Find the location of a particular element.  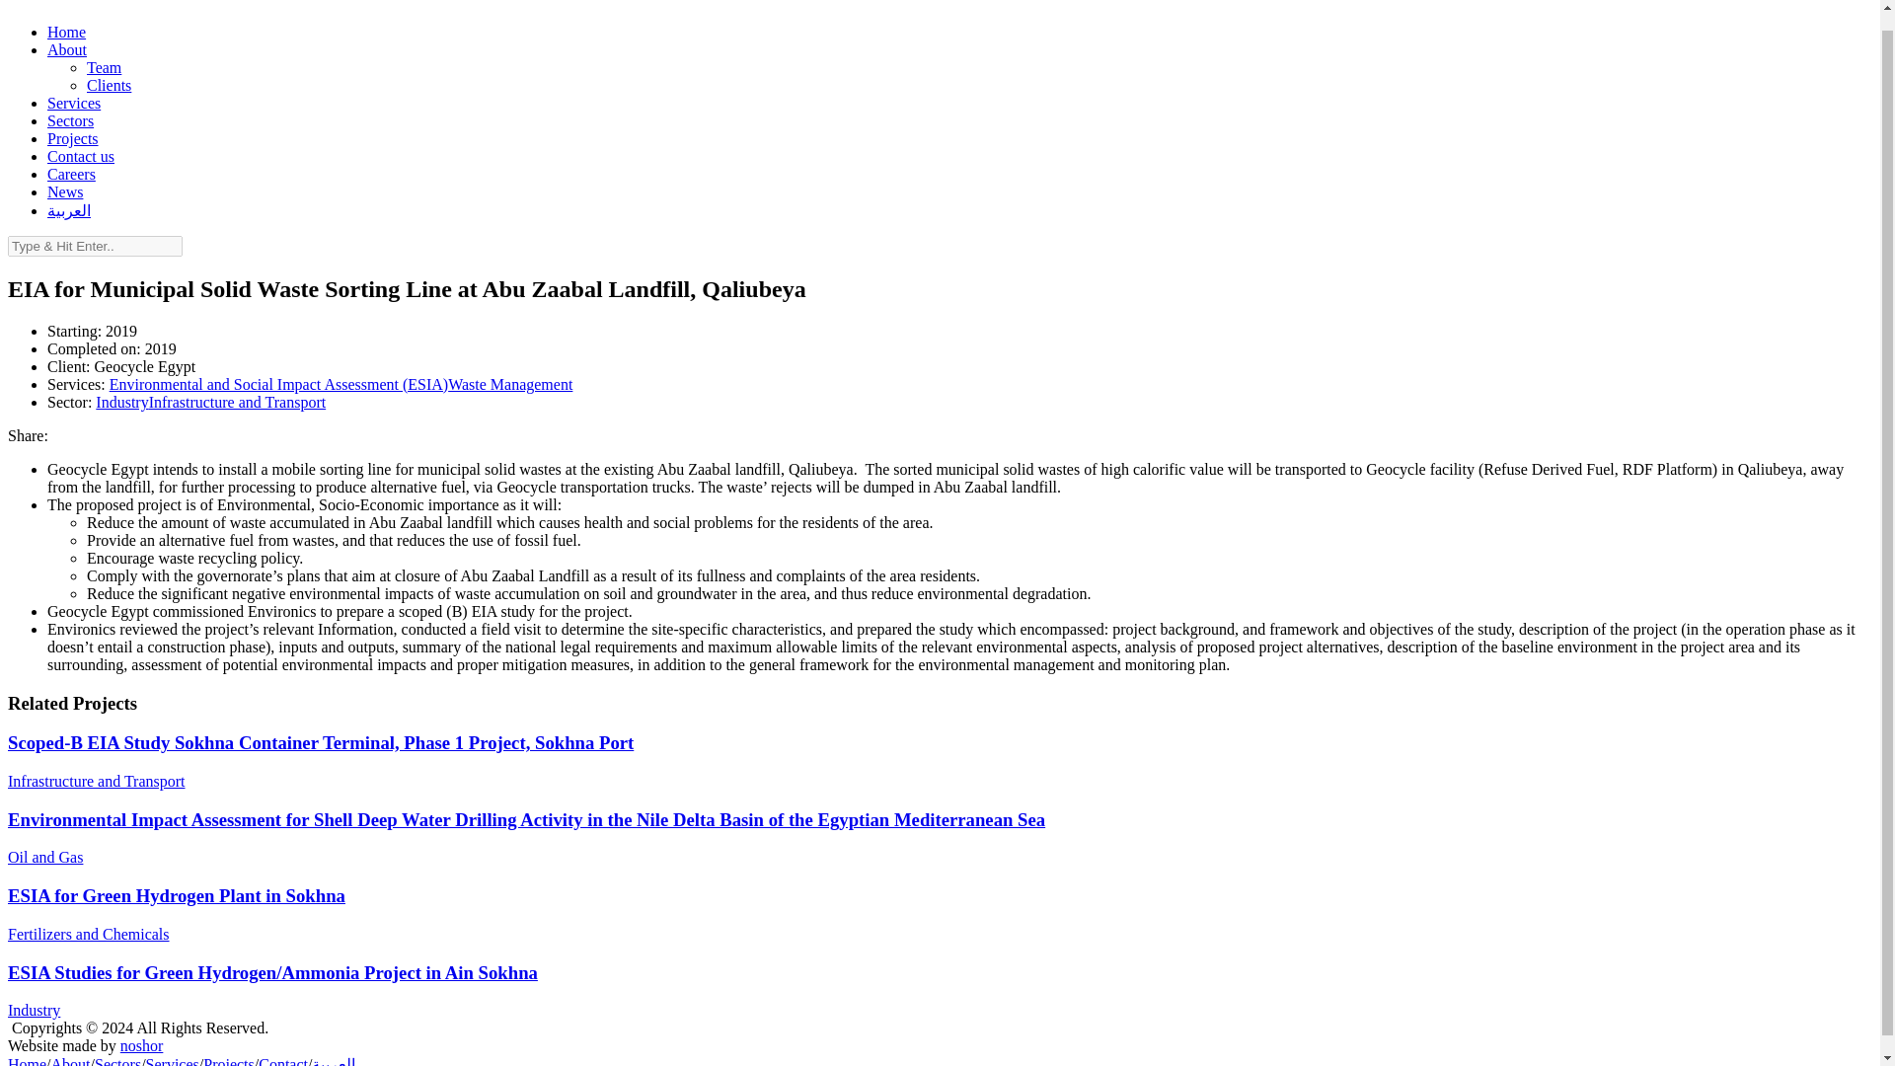

noshor is located at coordinates (142, 1045).